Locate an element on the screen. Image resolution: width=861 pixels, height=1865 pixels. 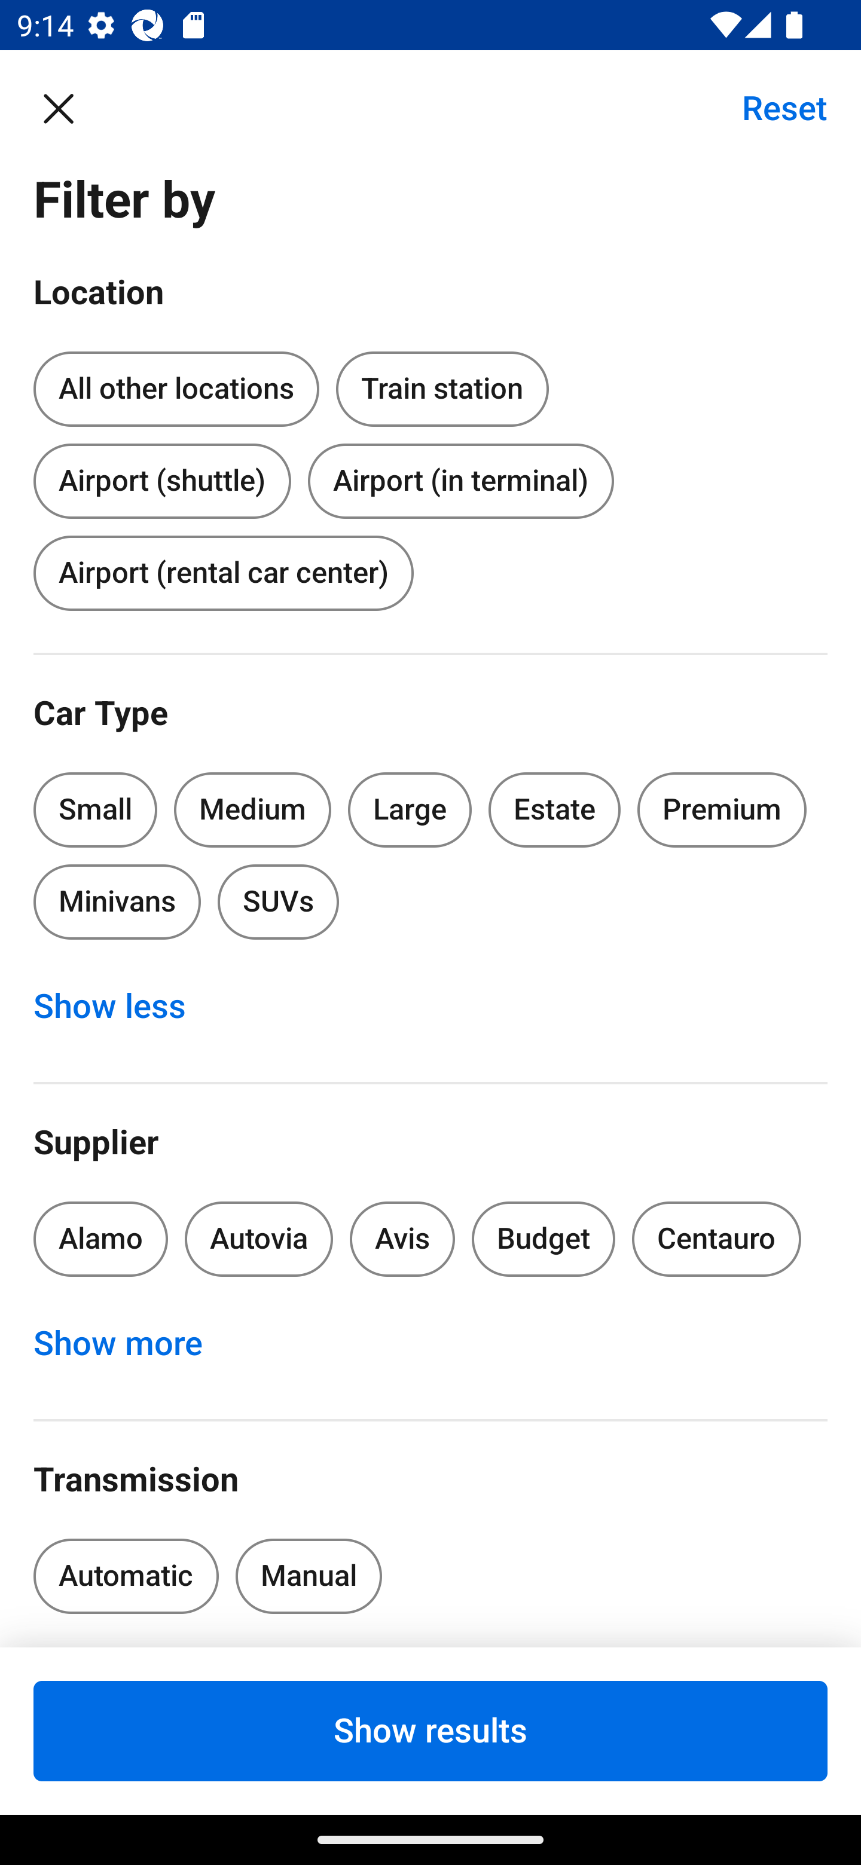
Large is located at coordinates (410, 809).